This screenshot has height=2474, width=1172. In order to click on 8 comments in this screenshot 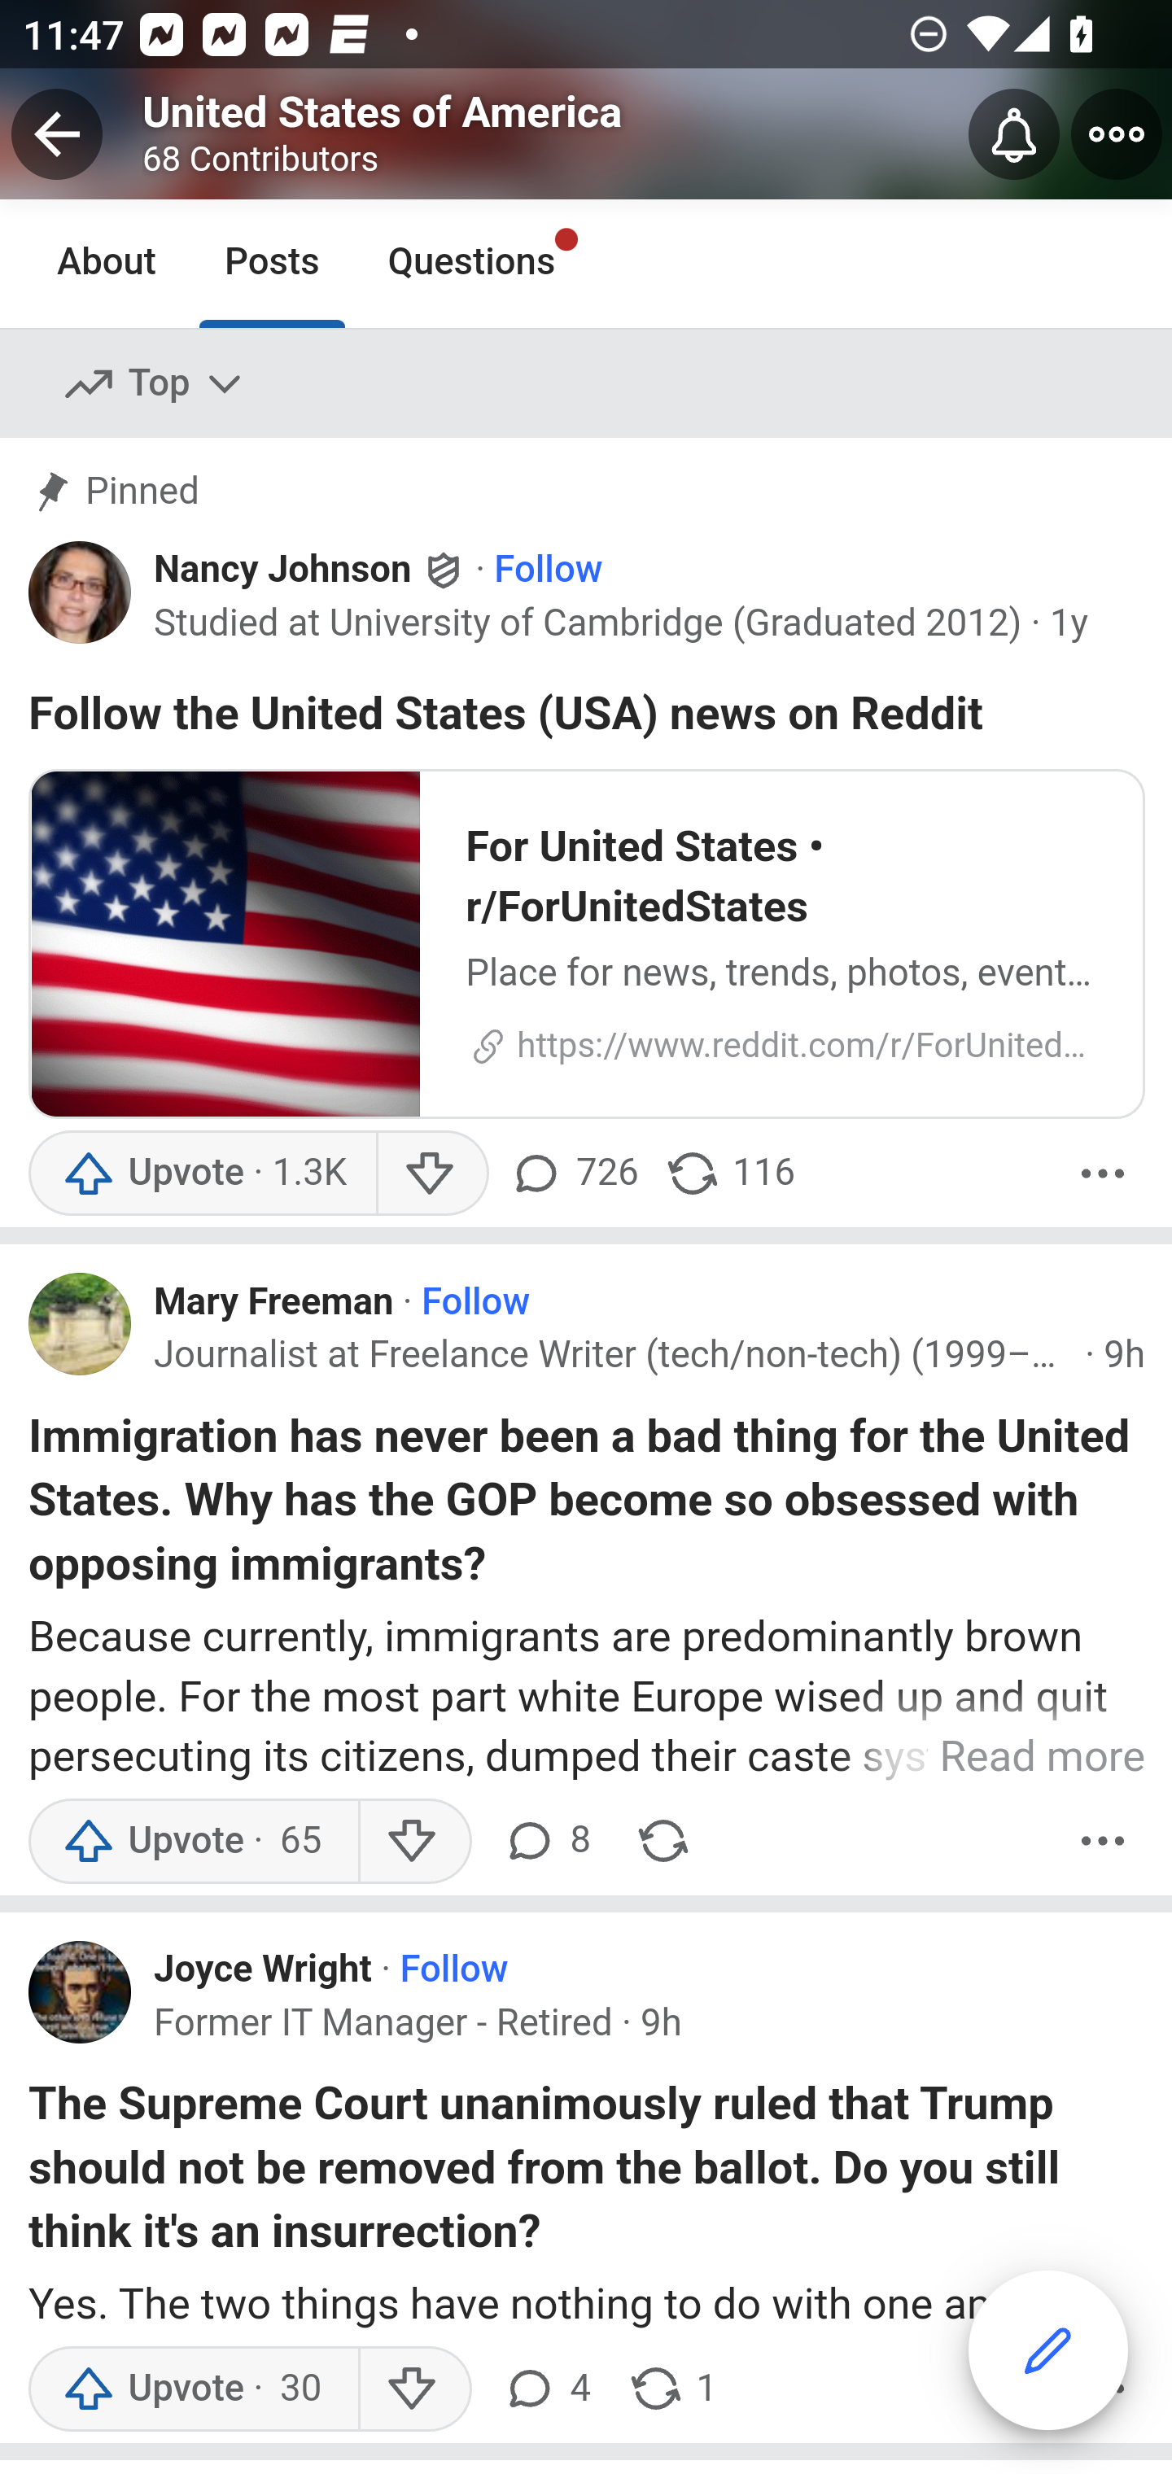, I will do `click(545, 1841)`.